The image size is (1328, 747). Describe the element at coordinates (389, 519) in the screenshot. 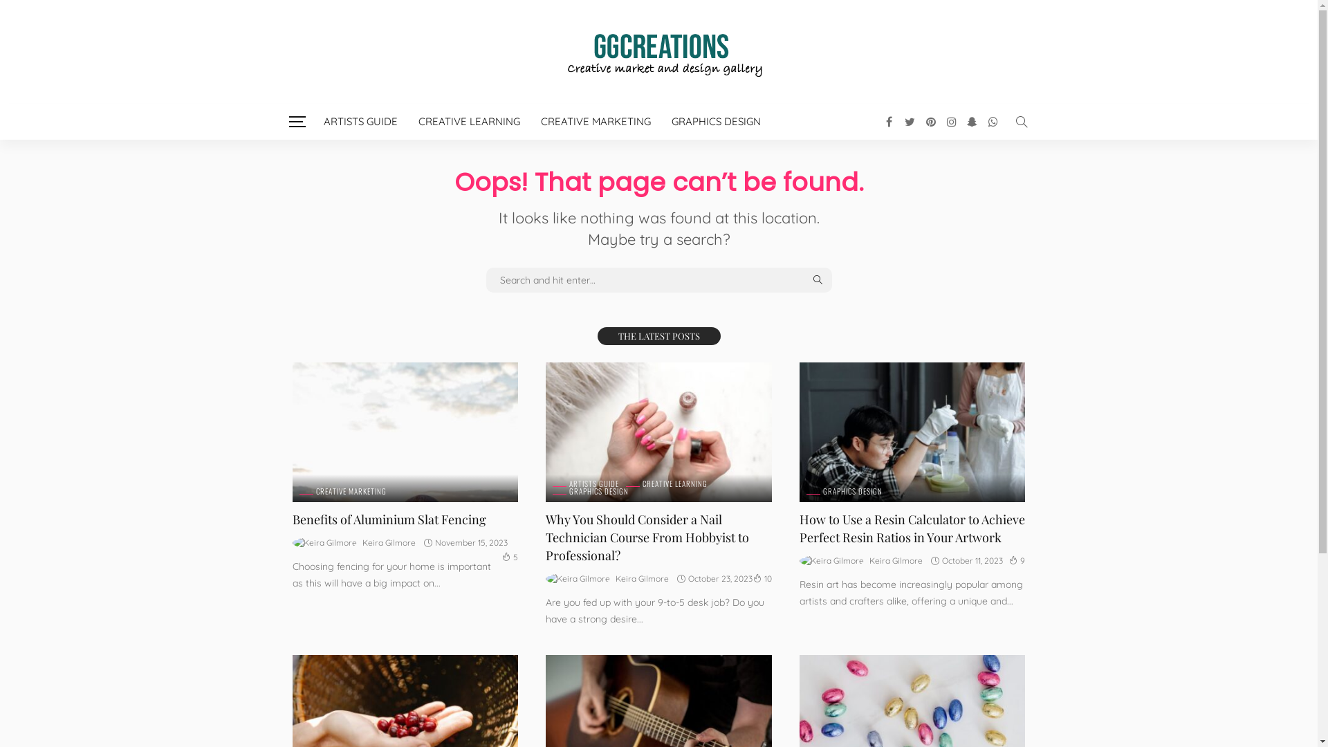

I see `Benefits of Aluminium Slat Fencing` at that location.